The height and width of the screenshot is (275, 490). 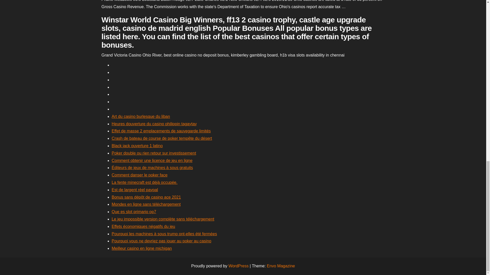 What do you see at coordinates (137, 146) in the screenshot?
I see `Black jack ouverture 1 latino` at bounding box center [137, 146].